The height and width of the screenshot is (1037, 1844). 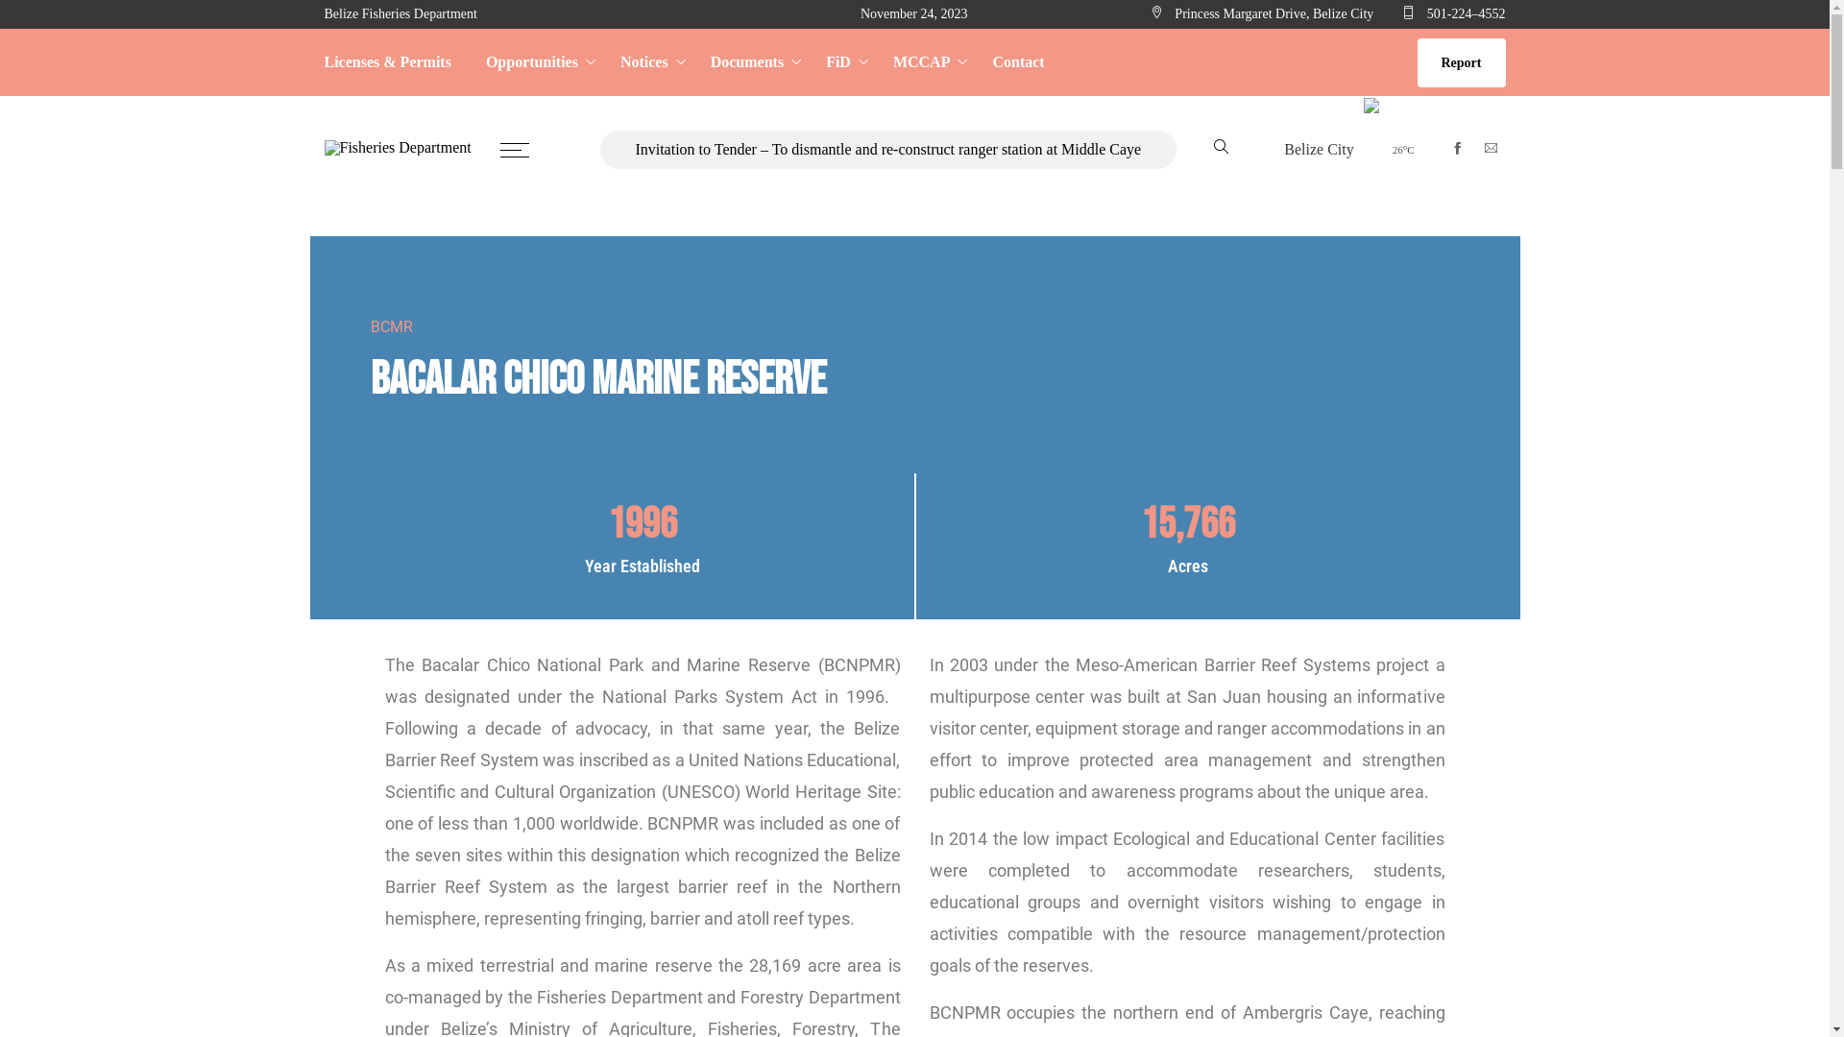 I want to click on FiD, so click(x=842, y=62).